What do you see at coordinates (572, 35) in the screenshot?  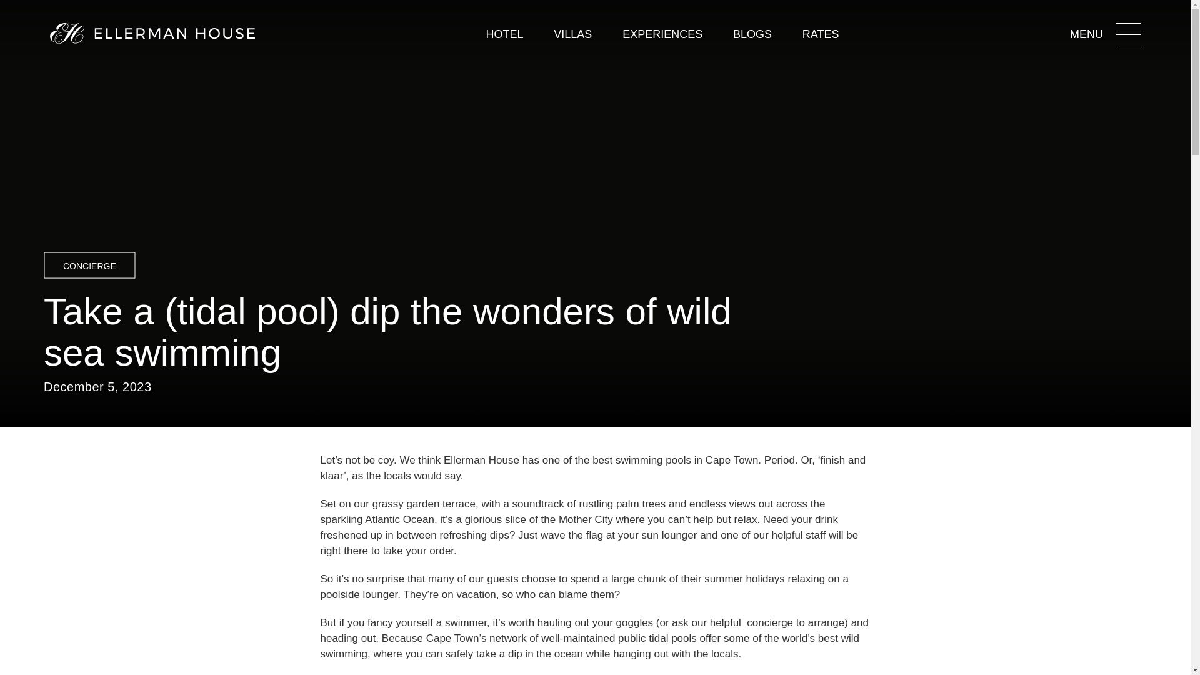 I see `VILLAS` at bounding box center [572, 35].